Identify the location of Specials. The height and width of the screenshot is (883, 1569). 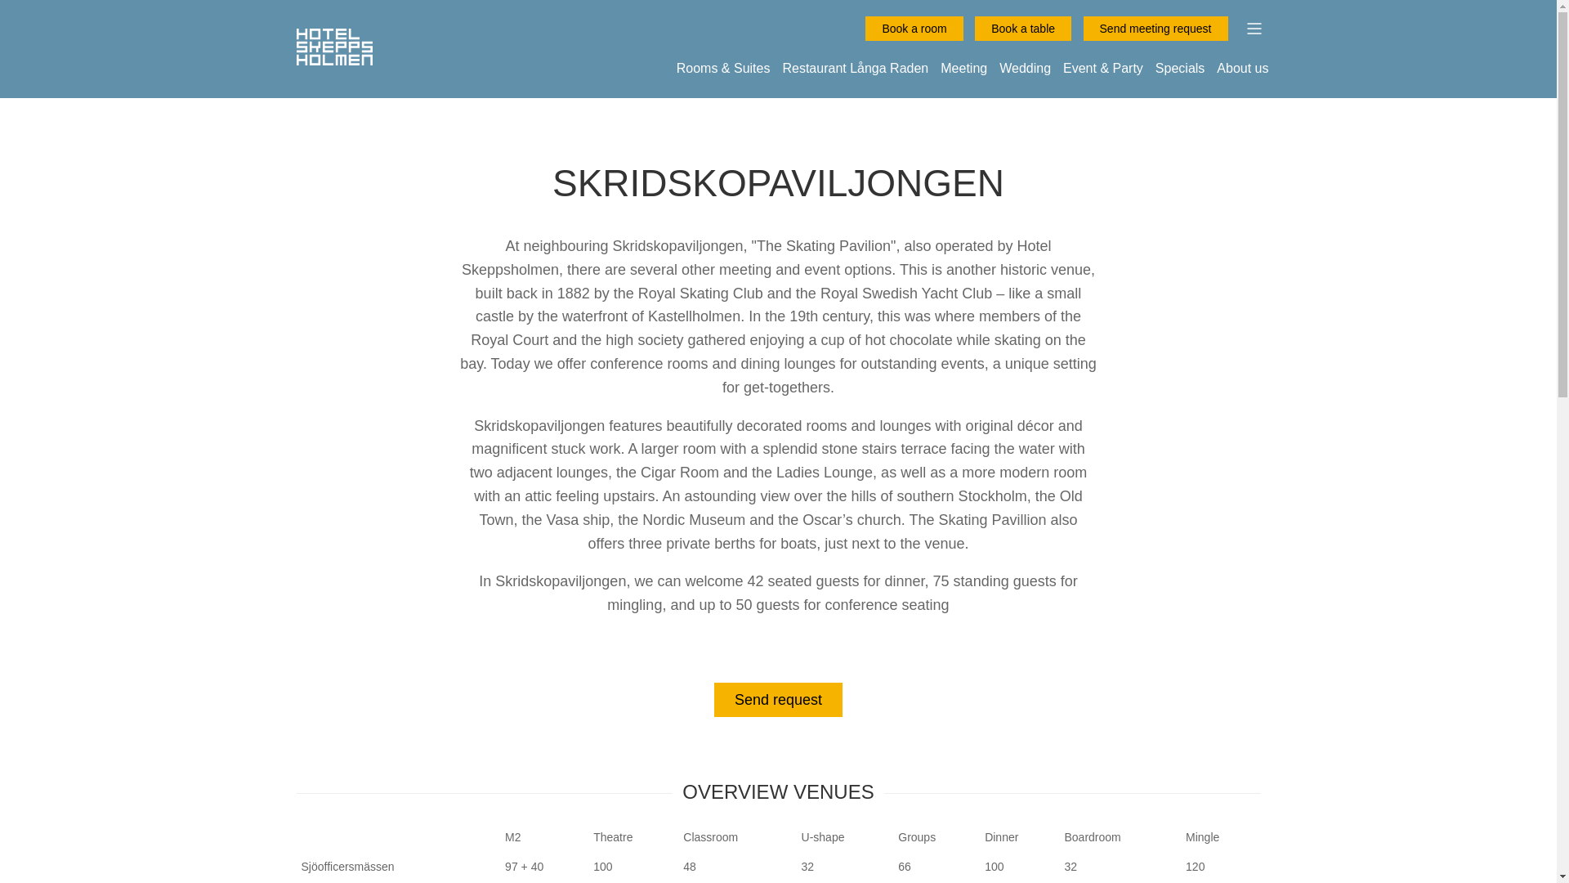
(1180, 67).